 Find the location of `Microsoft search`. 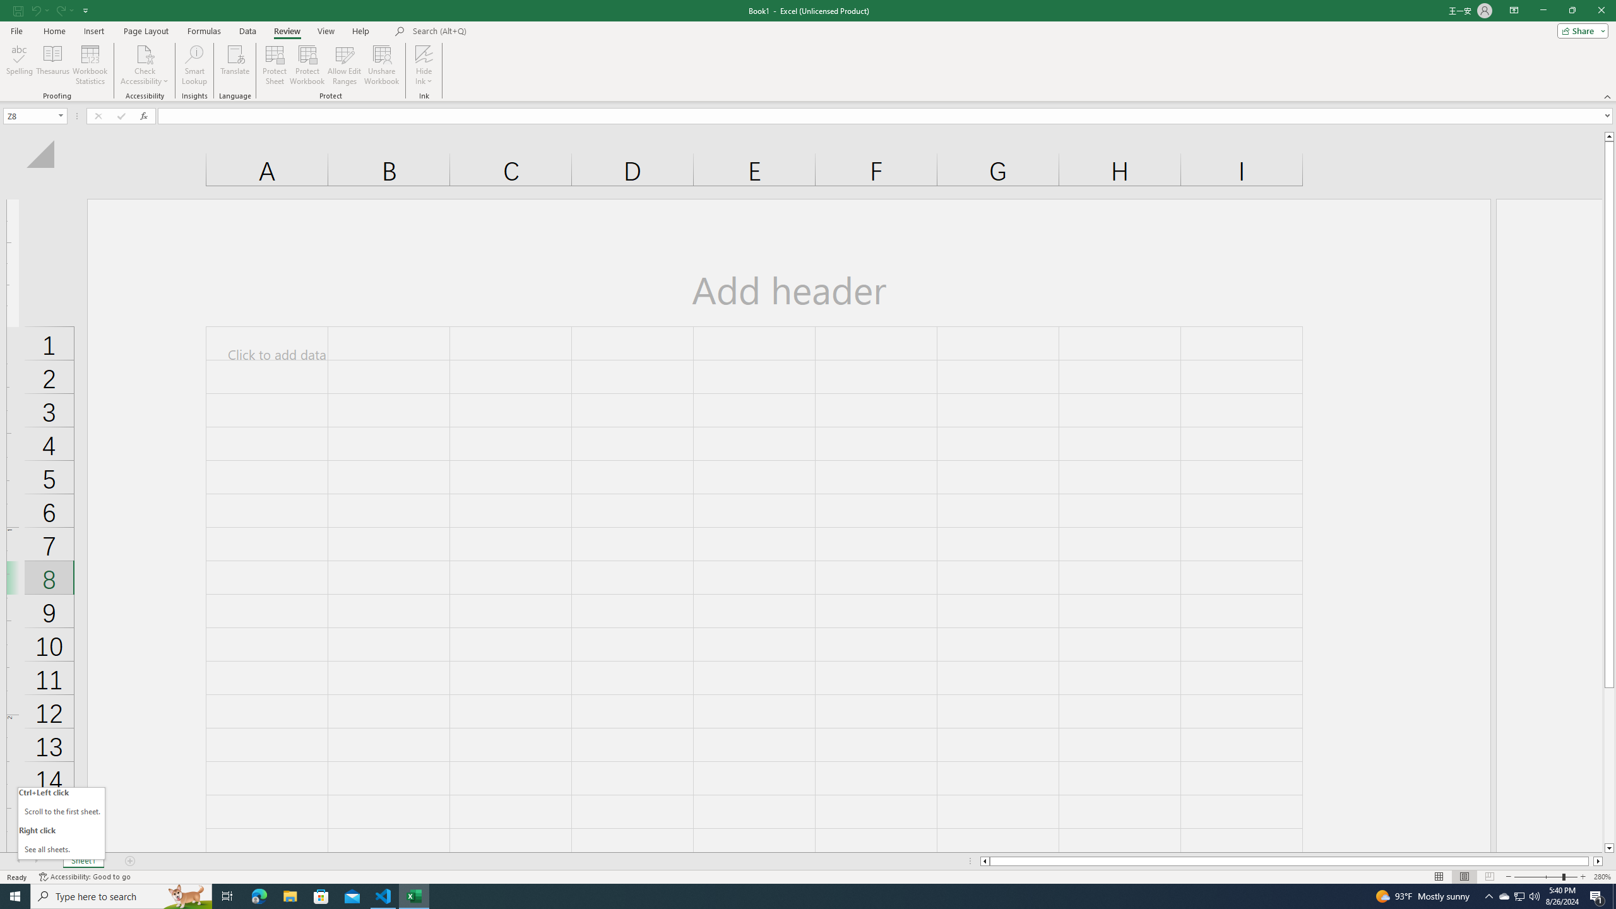

Microsoft search is located at coordinates (500, 32).